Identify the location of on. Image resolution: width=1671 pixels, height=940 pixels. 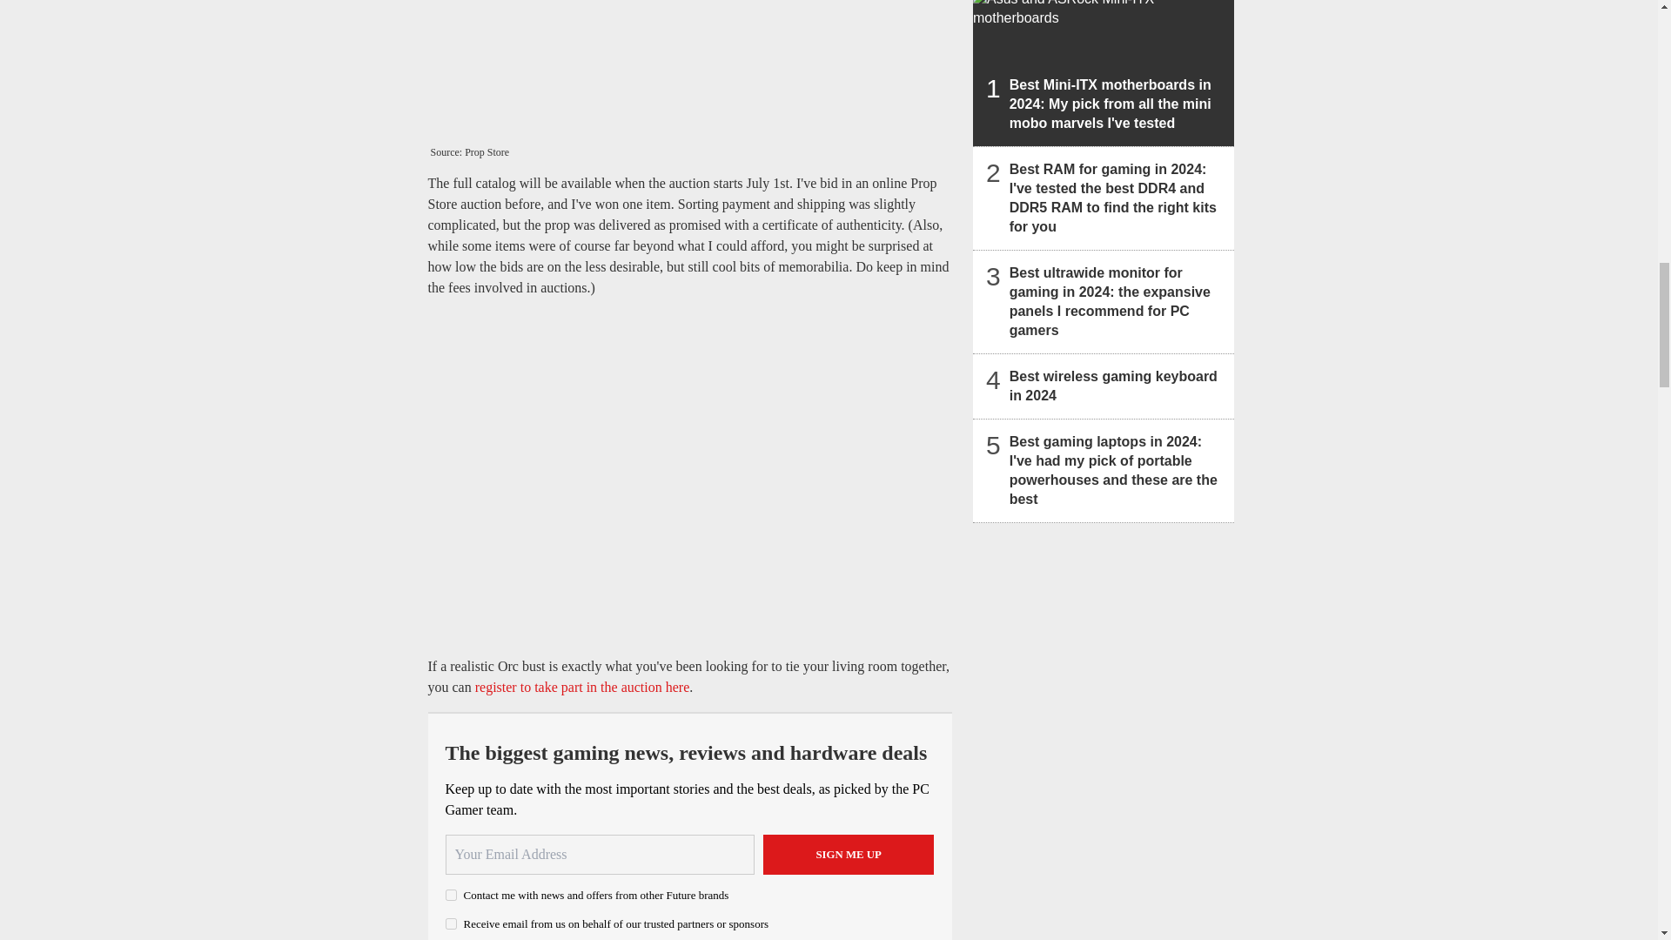
(451, 924).